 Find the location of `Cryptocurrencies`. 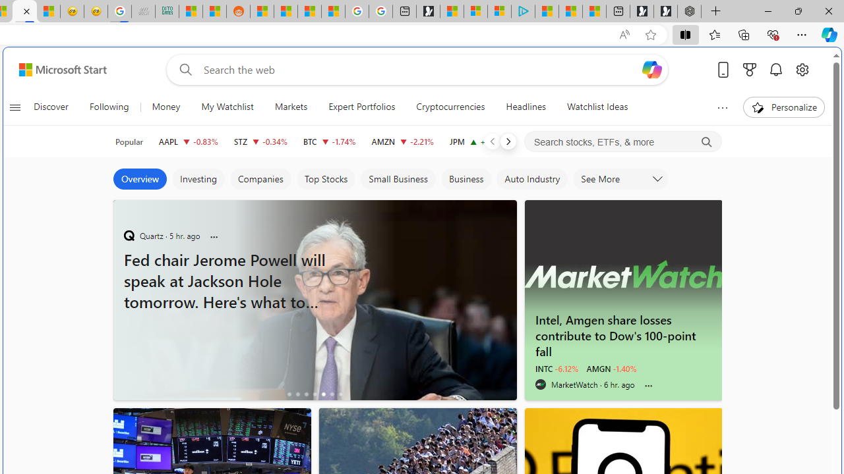

Cryptocurrencies is located at coordinates (451, 107).